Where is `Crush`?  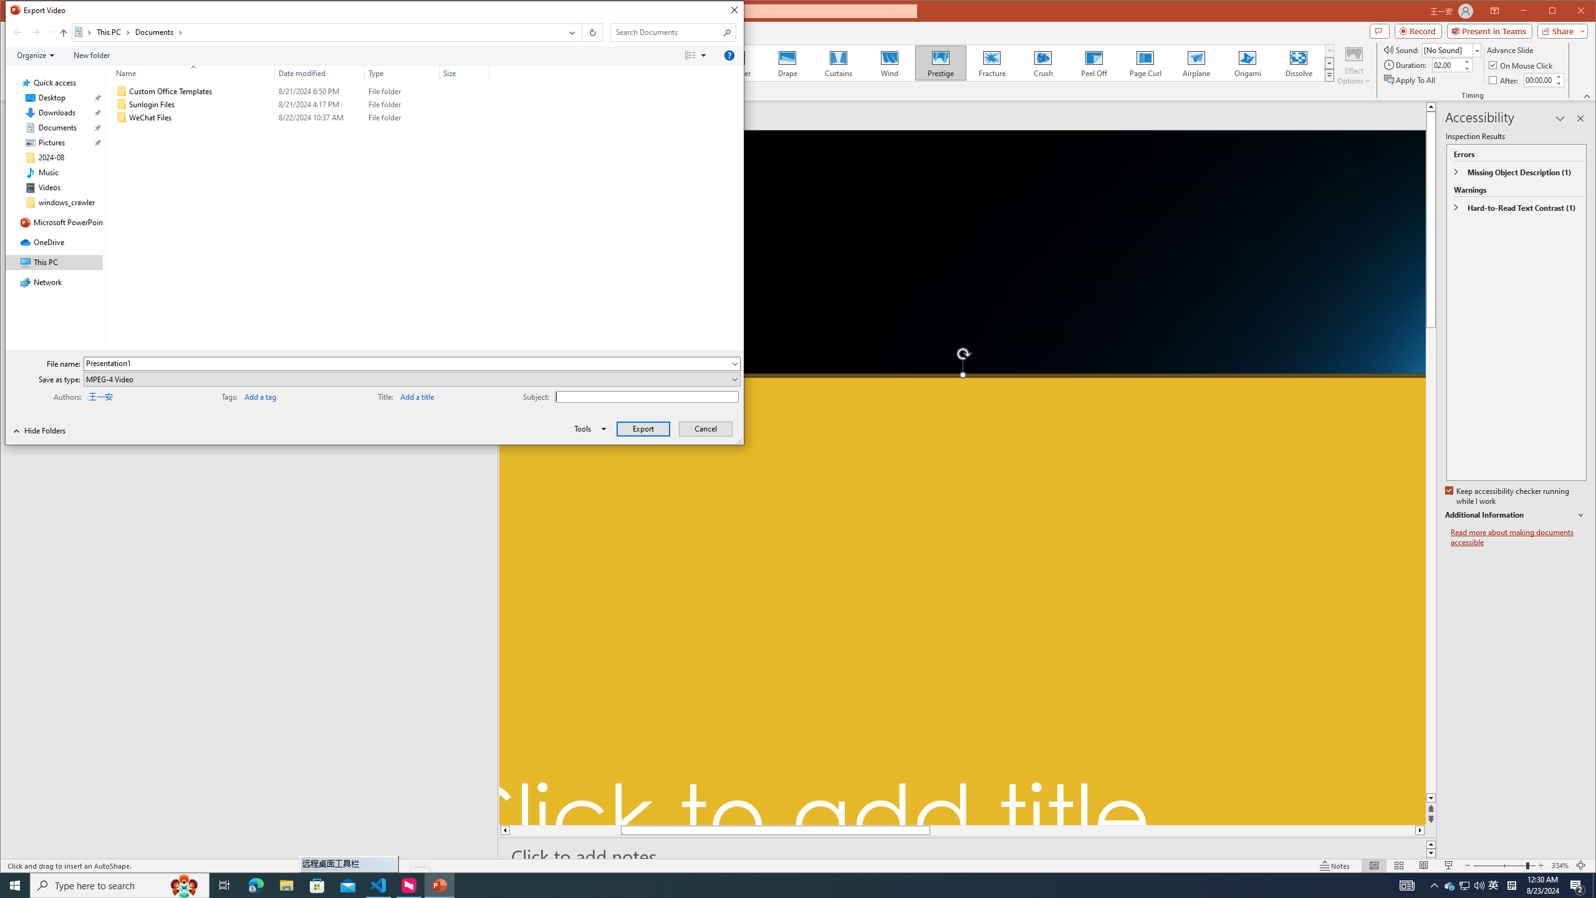
Crush is located at coordinates (1044, 63).